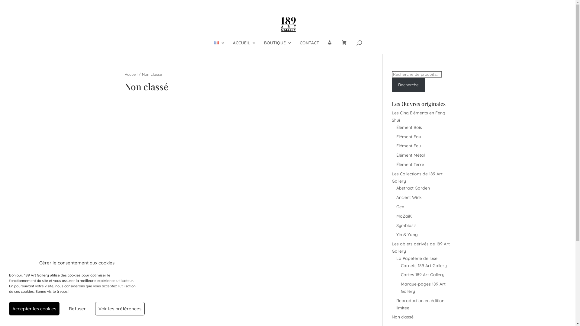 This screenshot has height=326, width=580. What do you see at coordinates (404, 216) in the screenshot?
I see `MoZaiK` at bounding box center [404, 216].